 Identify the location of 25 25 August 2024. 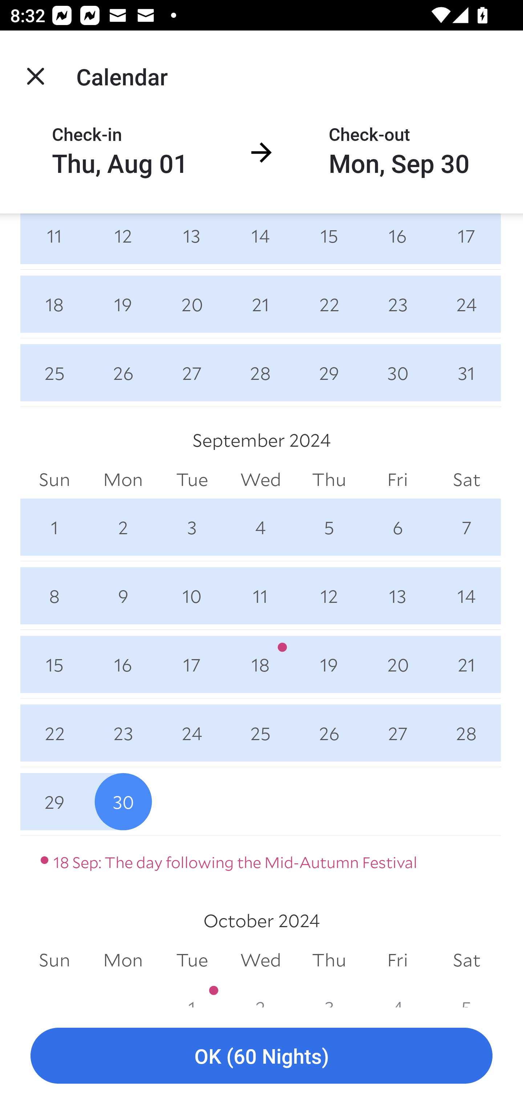
(54, 373).